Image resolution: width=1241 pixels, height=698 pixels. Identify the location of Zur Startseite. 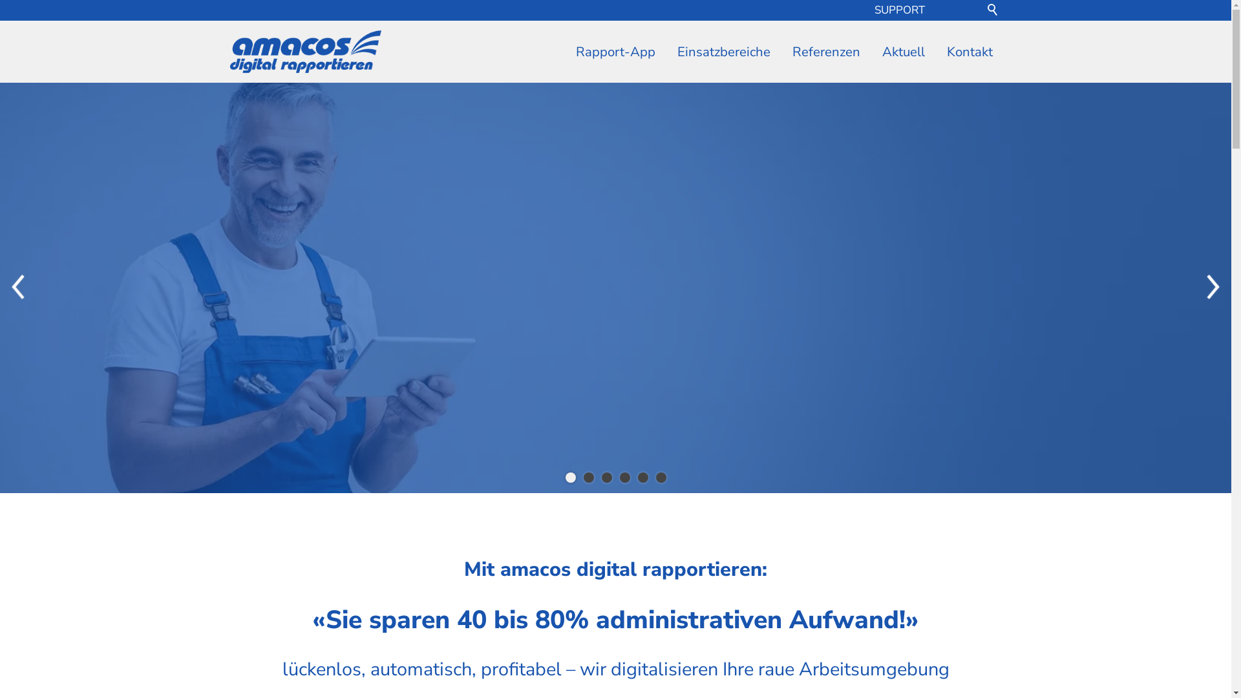
(305, 52).